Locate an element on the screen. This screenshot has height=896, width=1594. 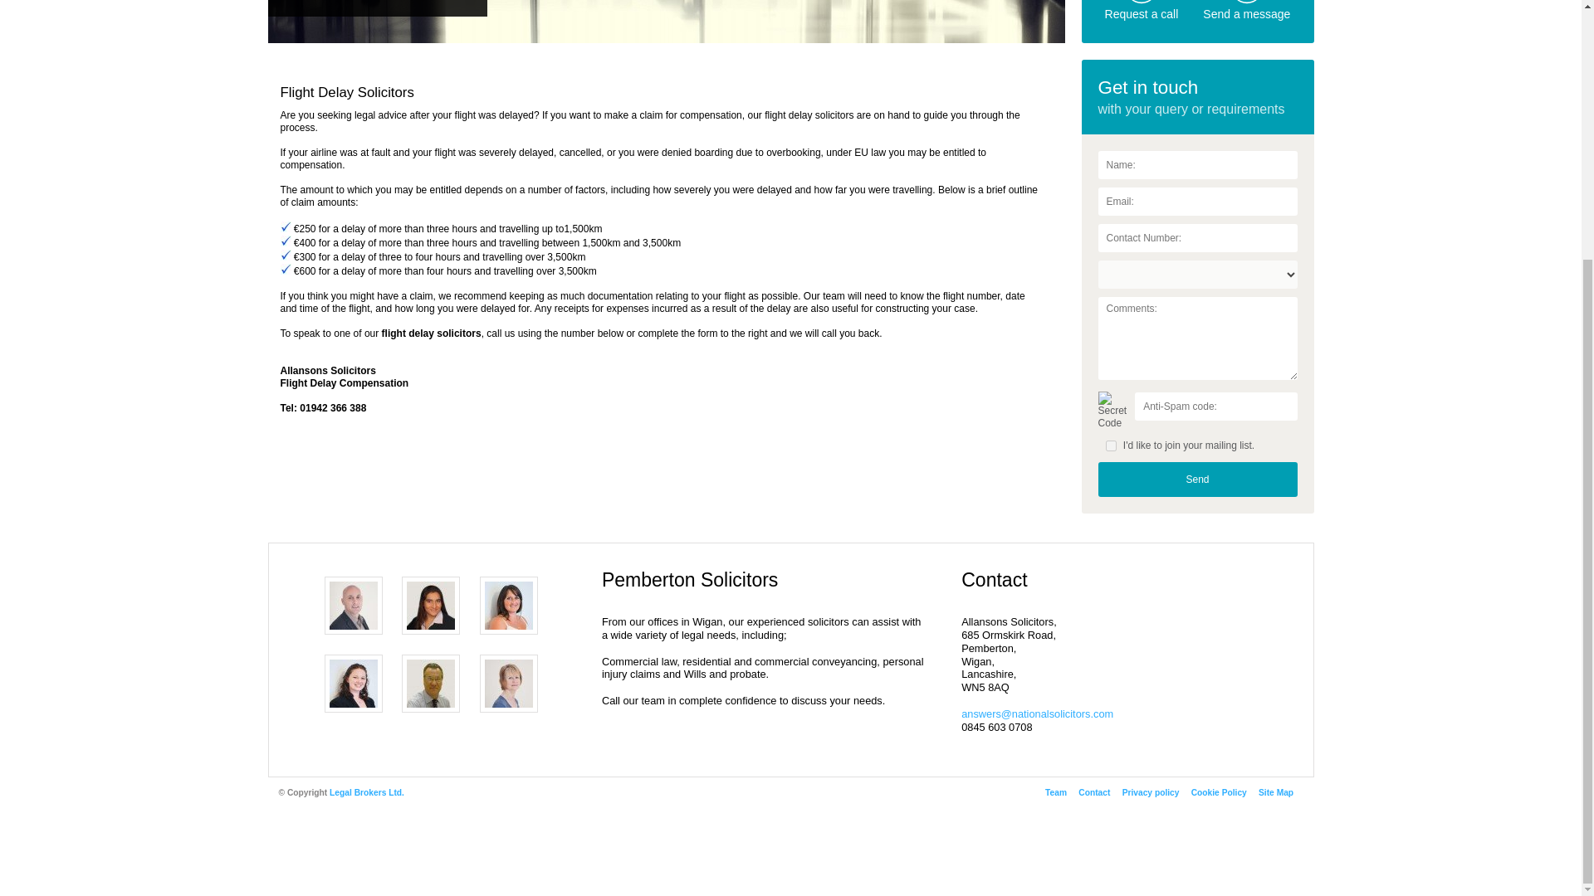
1 is located at coordinates (1111, 446).